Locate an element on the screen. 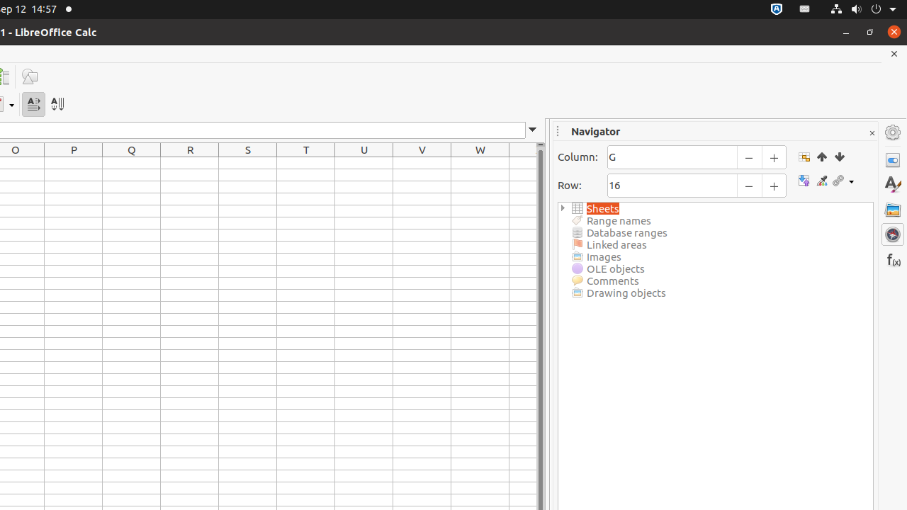 This screenshot has height=510, width=907. Data Range is located at coordinates (804, 157).